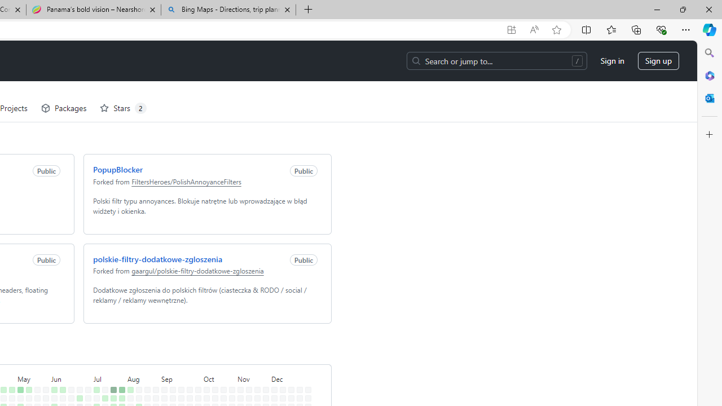  Describe the element at coordinates (196, 382) in the screenshot. I see `No contributions on October 3rd.` at that location.